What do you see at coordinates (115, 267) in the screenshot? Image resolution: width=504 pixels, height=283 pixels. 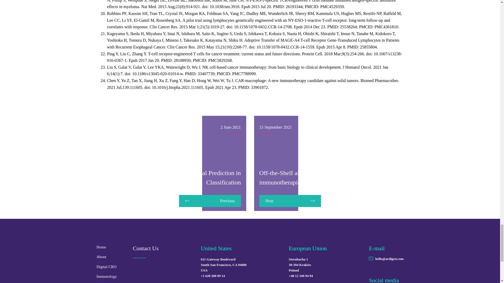 I see `Digital CRO` at bounding box center [115, 267].